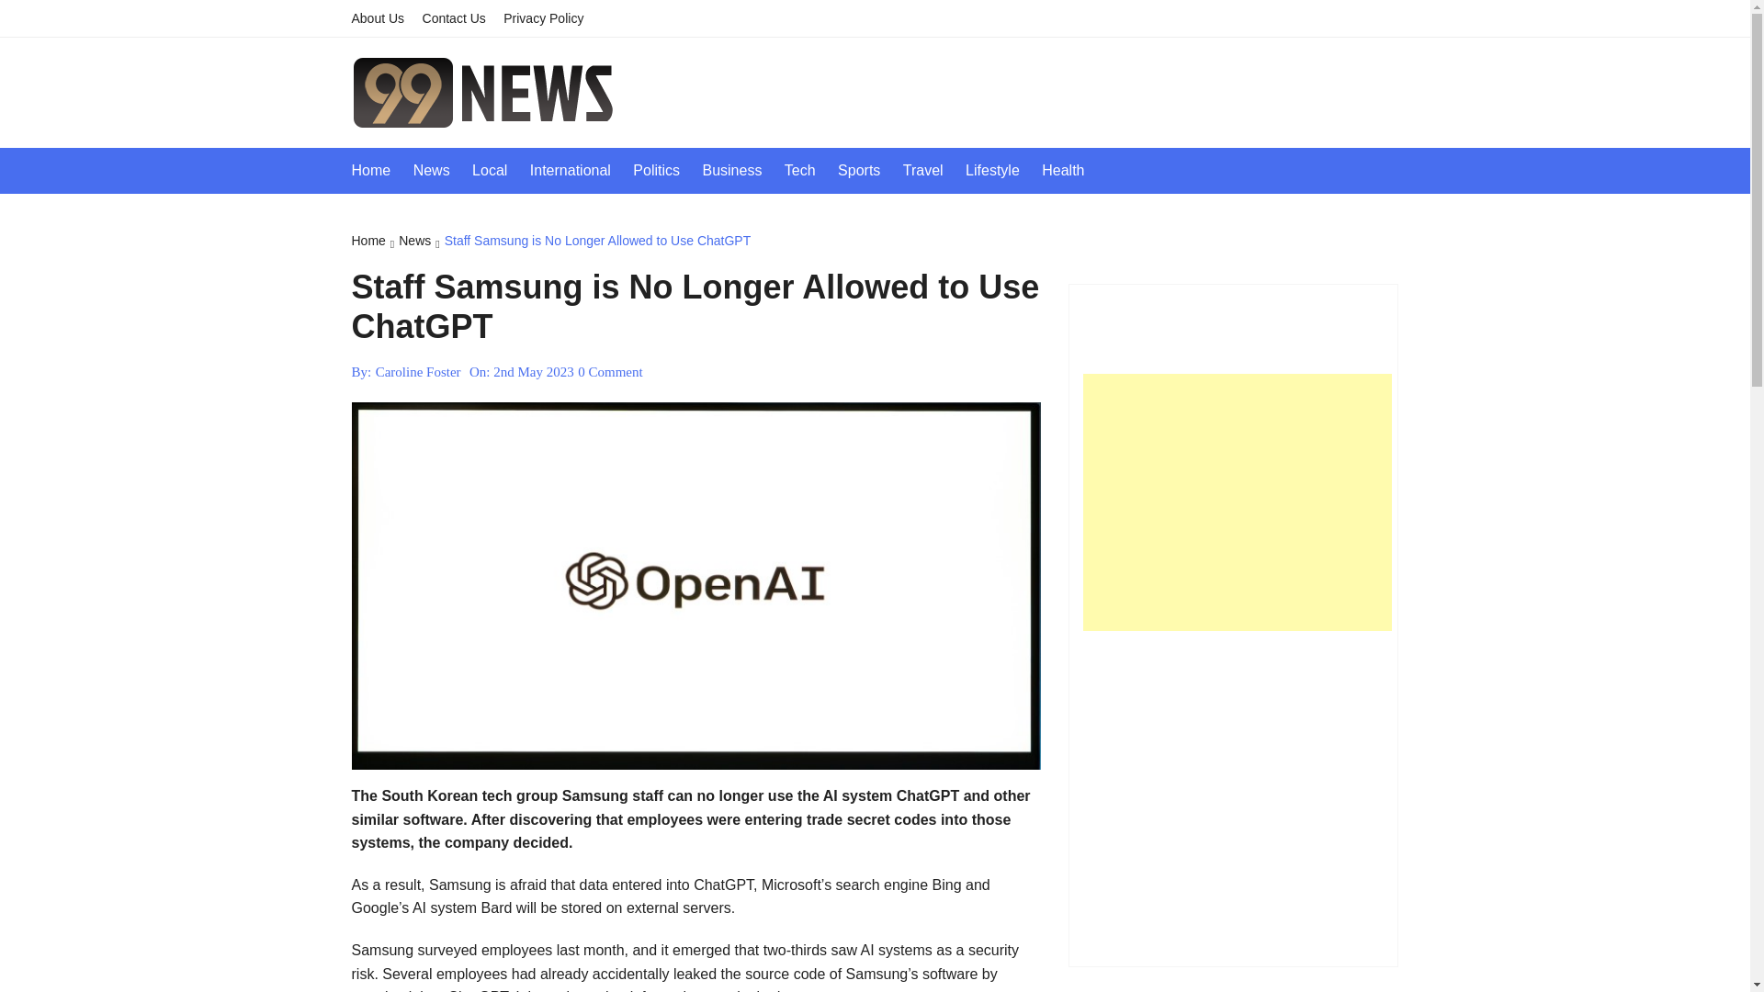 Image resolution: width=1764 pixels, height=992 pixels. I want to click on About Us, so click(384, 18).